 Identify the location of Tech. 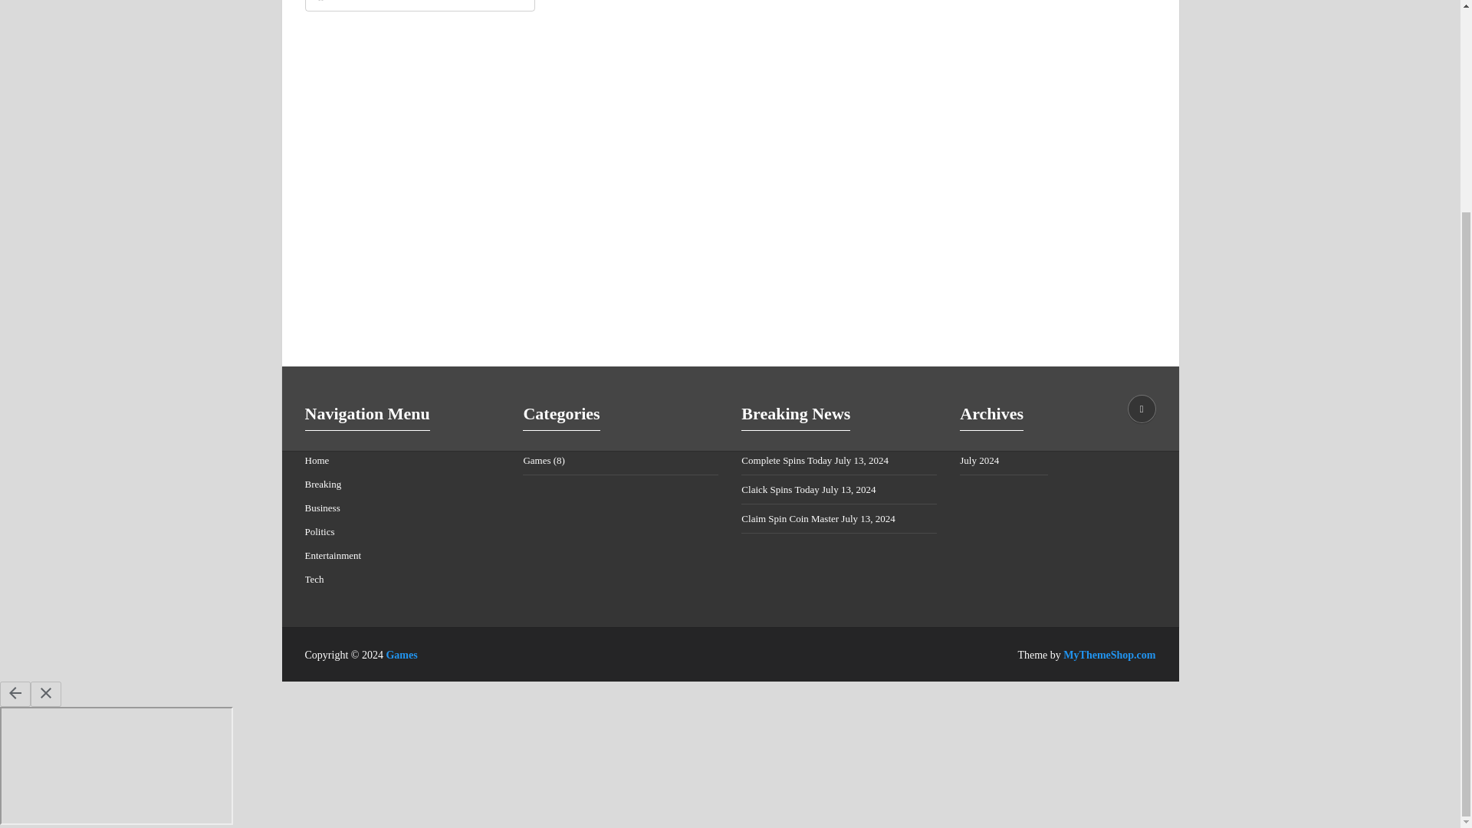
(314, 579).